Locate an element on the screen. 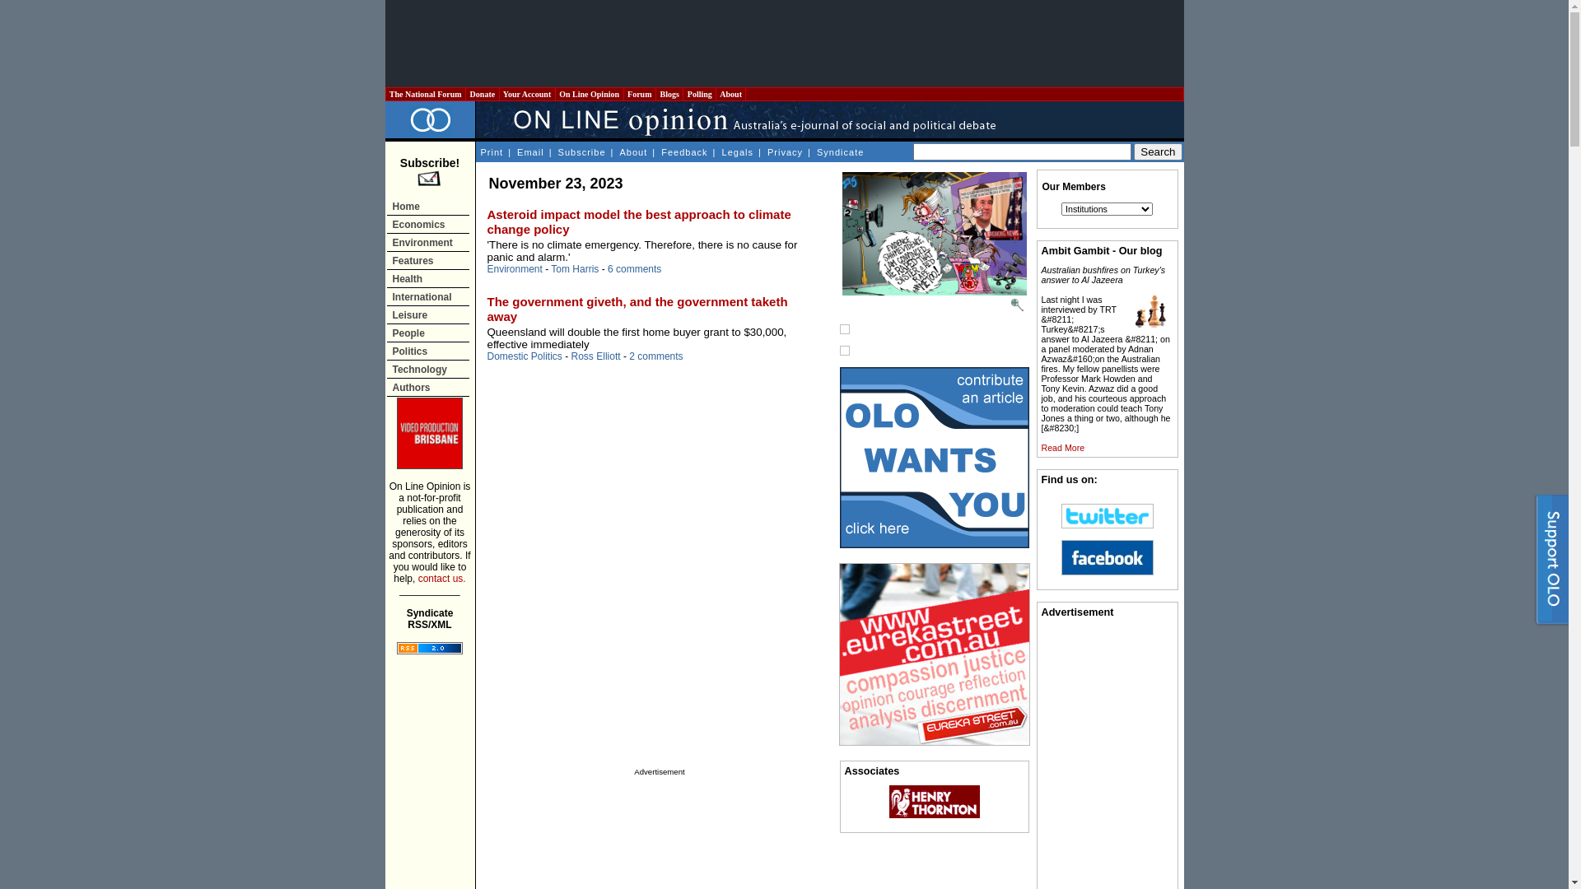  Subscribe is located at coordinates (581, 151).